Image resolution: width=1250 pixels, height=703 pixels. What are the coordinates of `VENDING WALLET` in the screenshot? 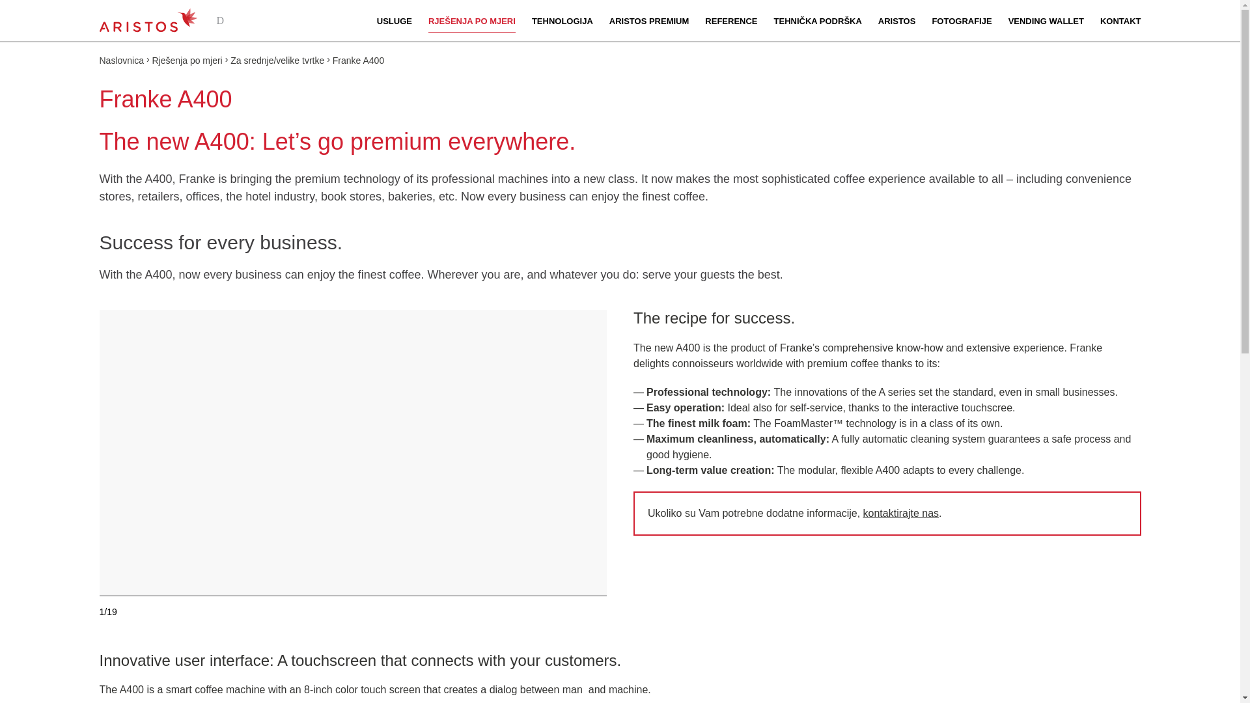 It's located at (1046, 21).